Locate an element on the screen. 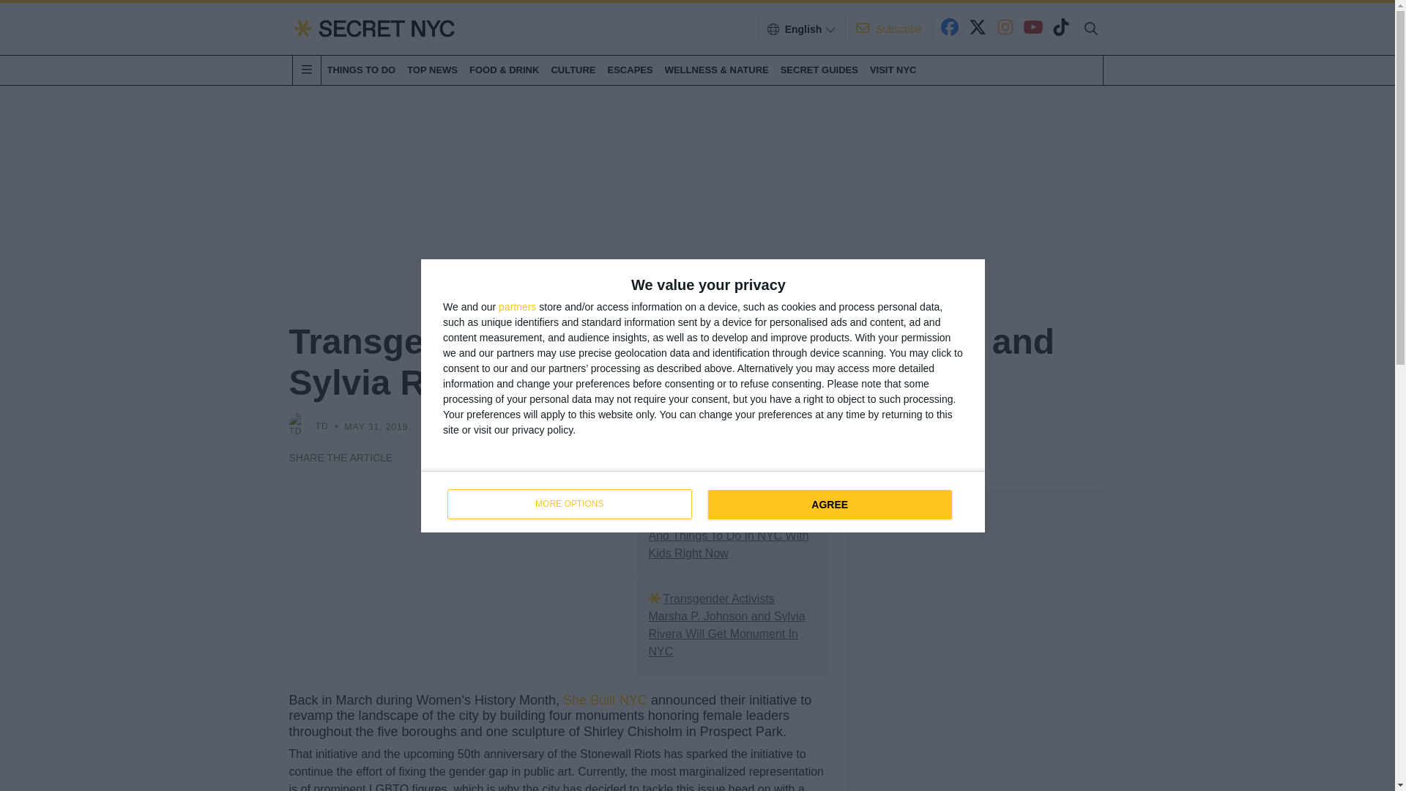 Image resolution: width=1406 pixels, height=791 pixels. English is located at coordinates (829, 504).